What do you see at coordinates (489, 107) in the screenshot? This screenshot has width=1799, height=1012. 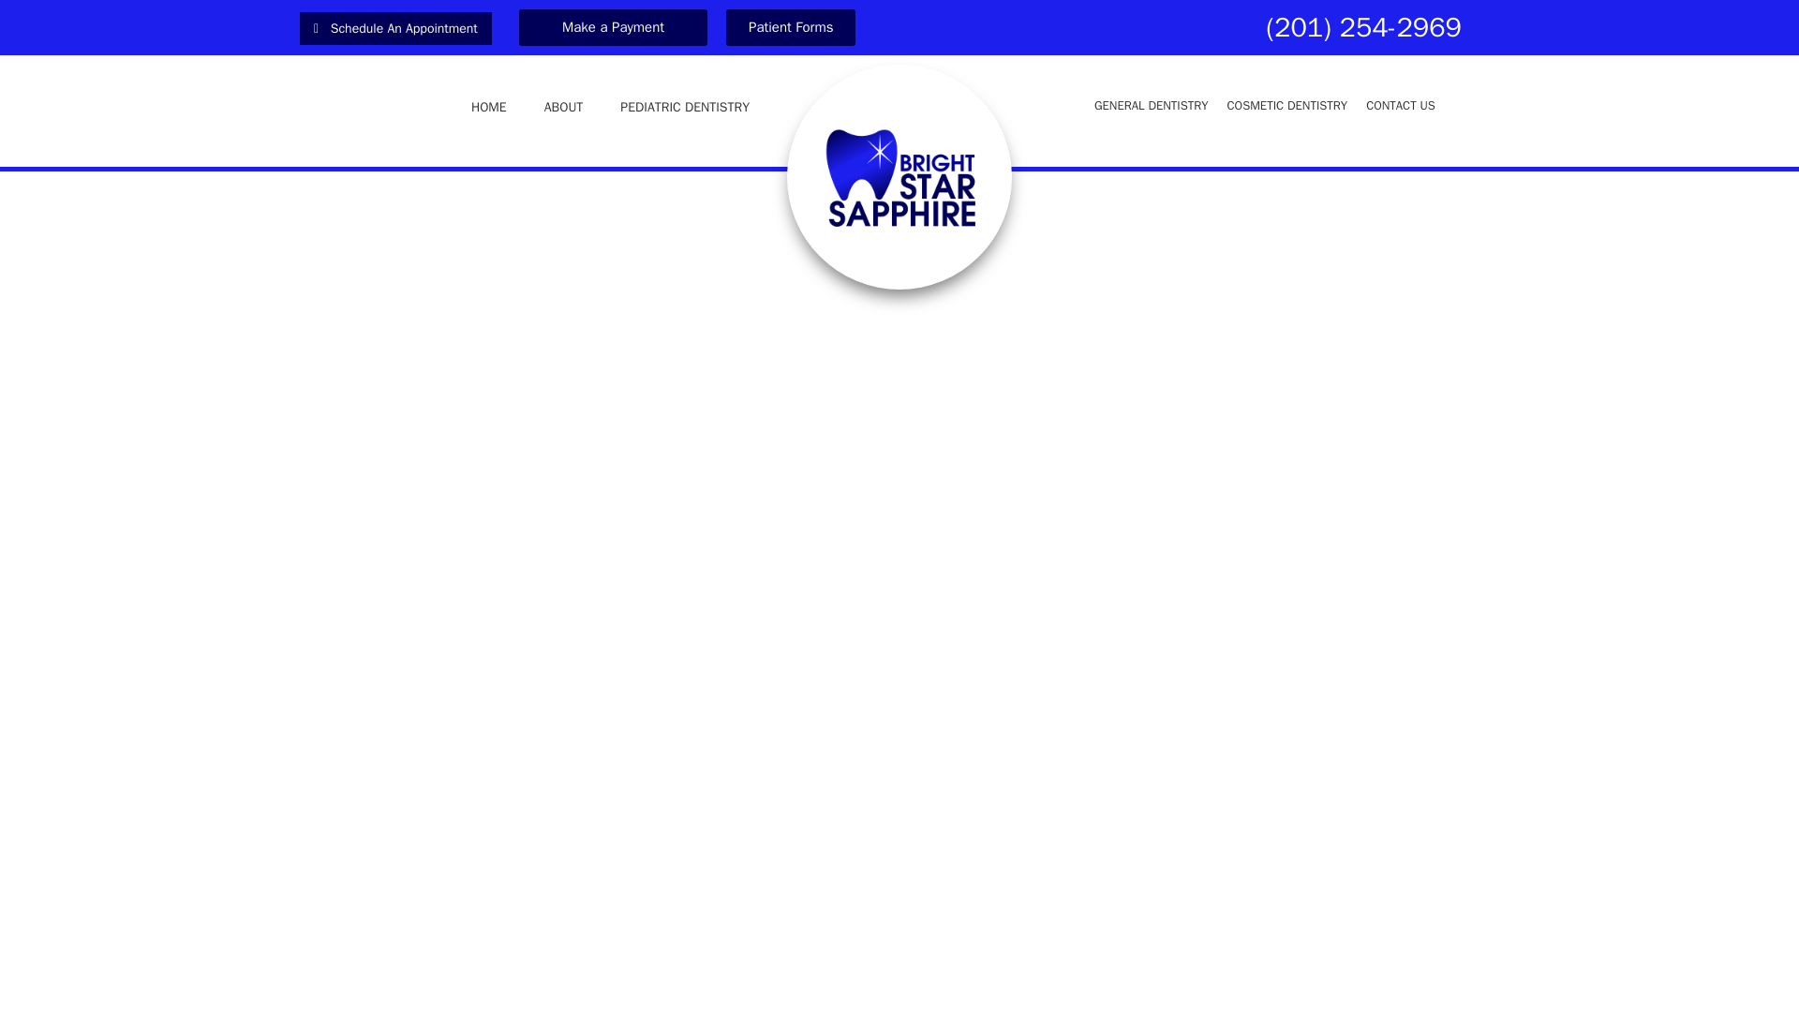 I see `HOME` at bounding box center [489, 107].